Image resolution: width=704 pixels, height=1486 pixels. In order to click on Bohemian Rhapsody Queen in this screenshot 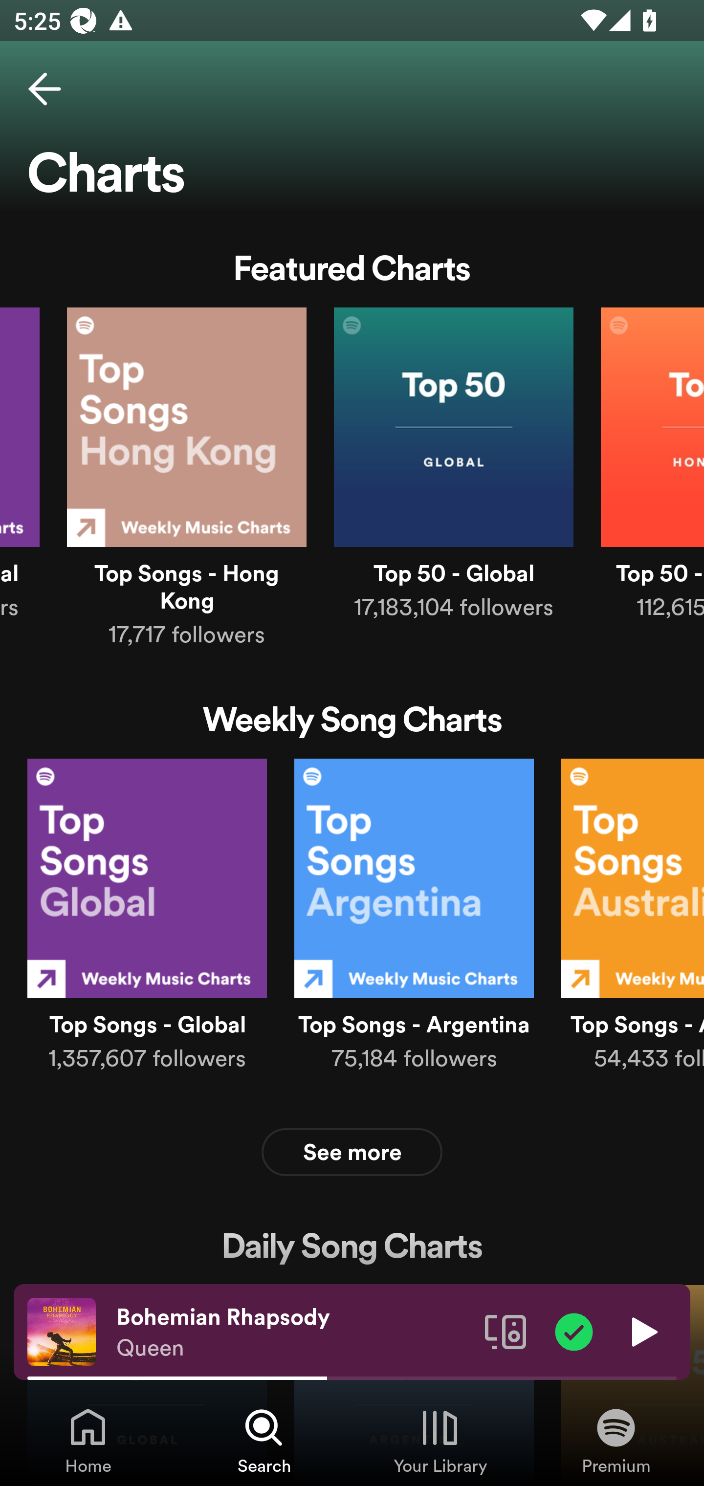, I will do `click(293, 1332)`.